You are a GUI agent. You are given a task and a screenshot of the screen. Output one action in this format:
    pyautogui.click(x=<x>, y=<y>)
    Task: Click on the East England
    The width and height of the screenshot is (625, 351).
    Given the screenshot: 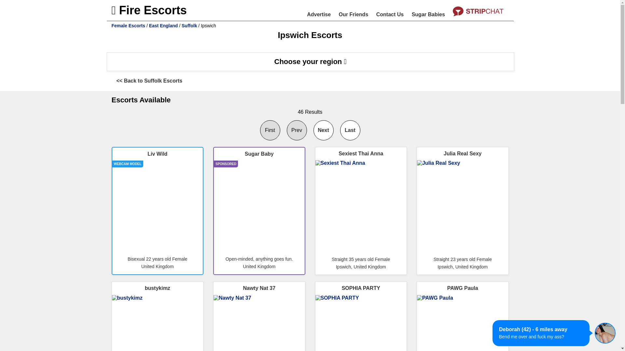 What is the action you would take?
    pyautogui.click(x=163, y=26)
    